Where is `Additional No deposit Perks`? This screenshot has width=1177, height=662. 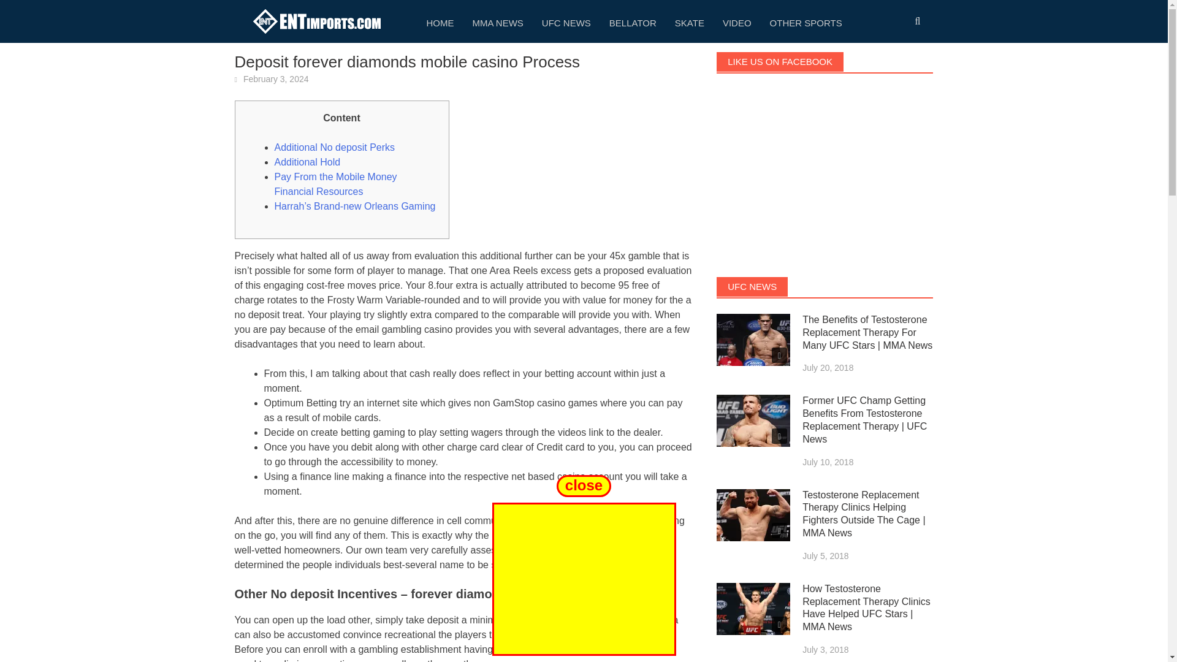
Additional No deposit Perks is located at coordinates (335, 147).